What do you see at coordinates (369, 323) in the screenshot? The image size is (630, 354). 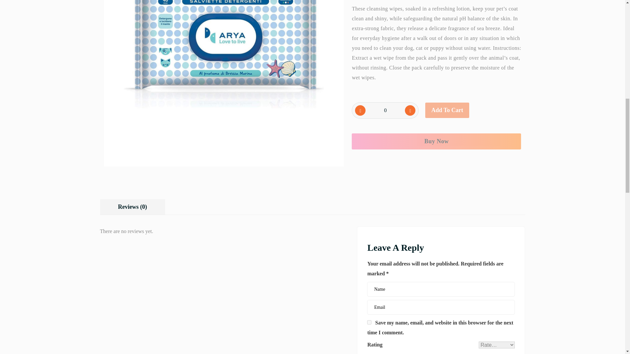 I see `yes` at bounding box center [369, 323].